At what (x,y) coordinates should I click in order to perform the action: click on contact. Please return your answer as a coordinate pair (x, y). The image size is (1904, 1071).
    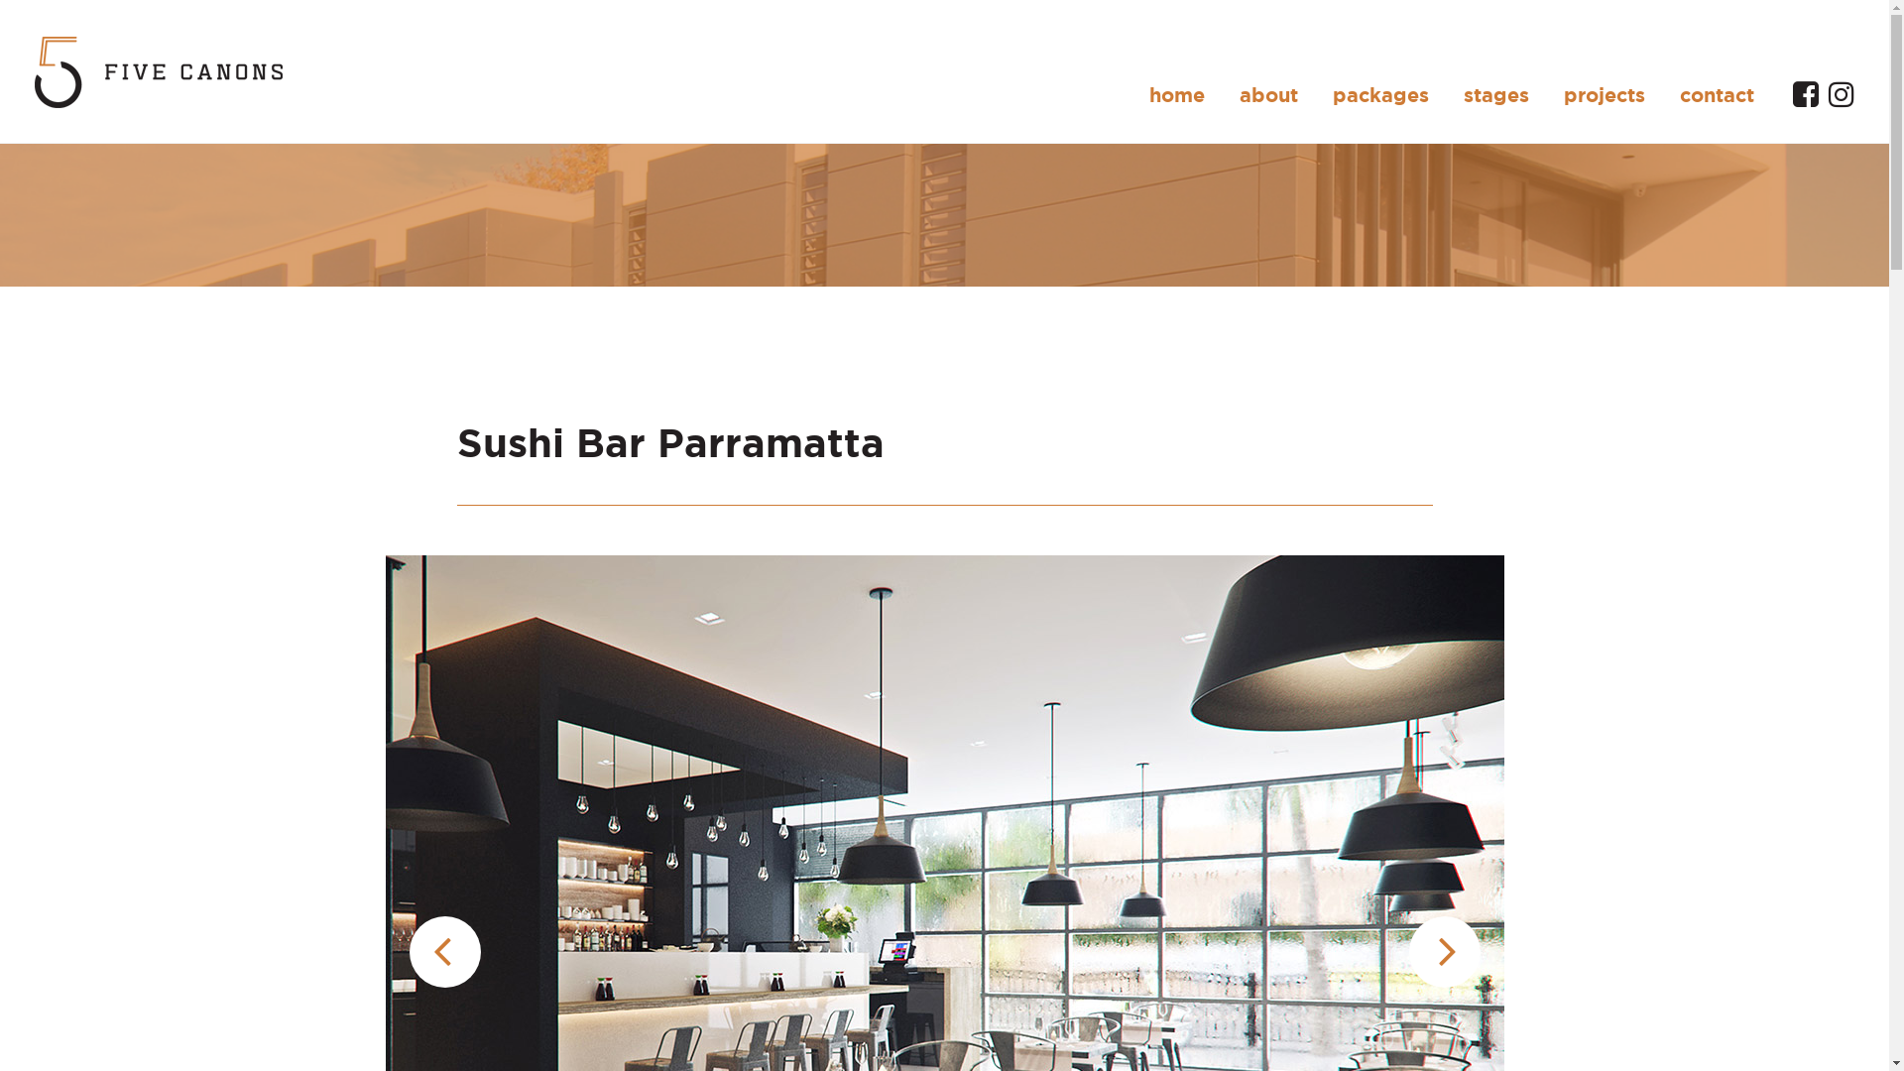
    Looking at the image, I should click on (1718, 95).